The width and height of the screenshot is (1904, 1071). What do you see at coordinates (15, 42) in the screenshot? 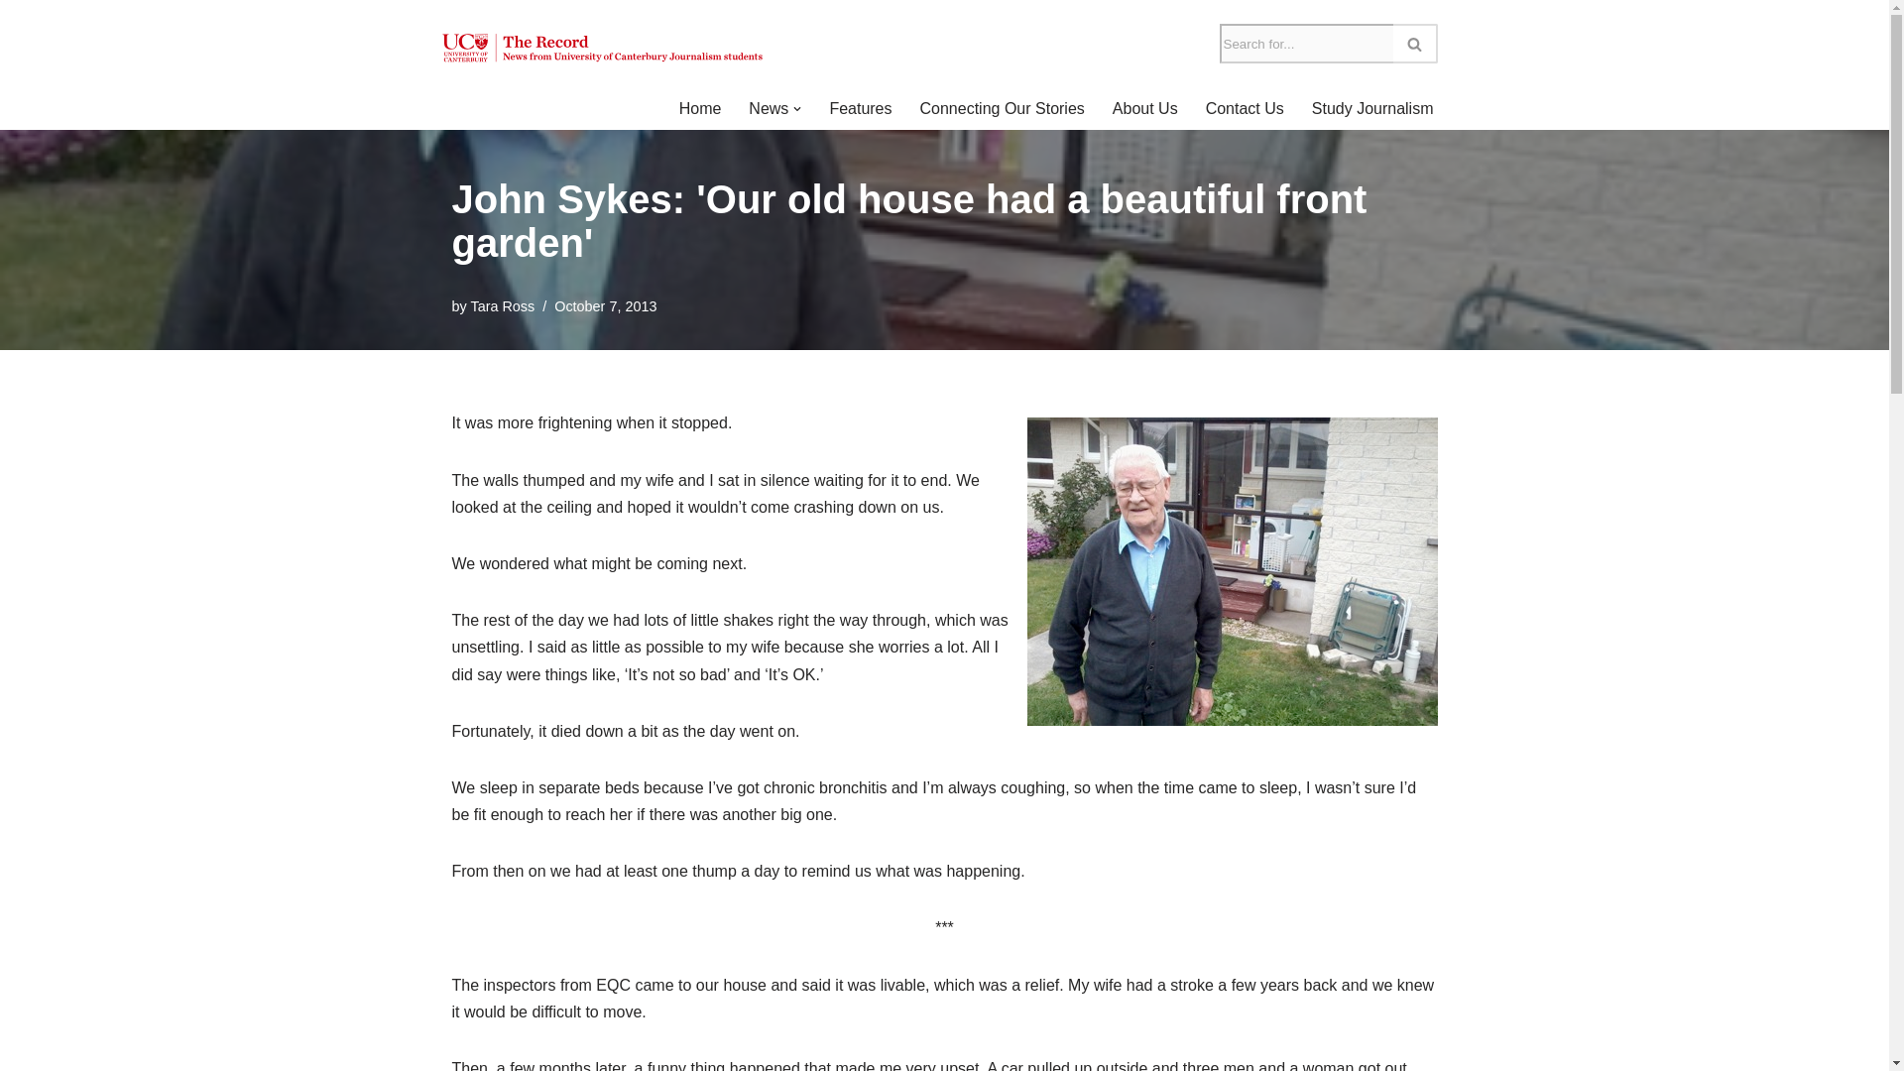
I see `Skip to content` at bounding box center [15, 42].